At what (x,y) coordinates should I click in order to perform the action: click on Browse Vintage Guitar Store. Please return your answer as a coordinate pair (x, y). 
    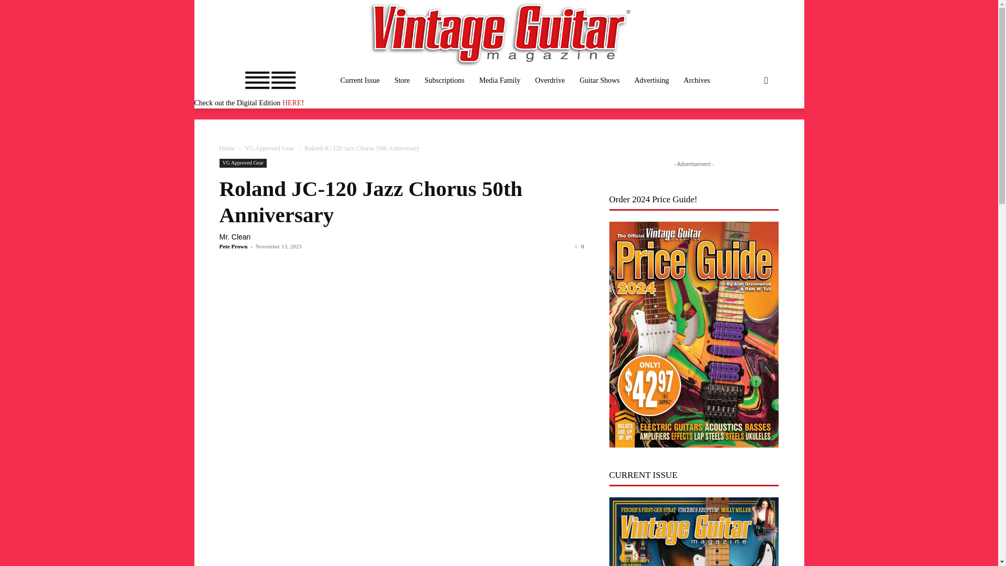
    Looking at the image, I should click on (402, 81).